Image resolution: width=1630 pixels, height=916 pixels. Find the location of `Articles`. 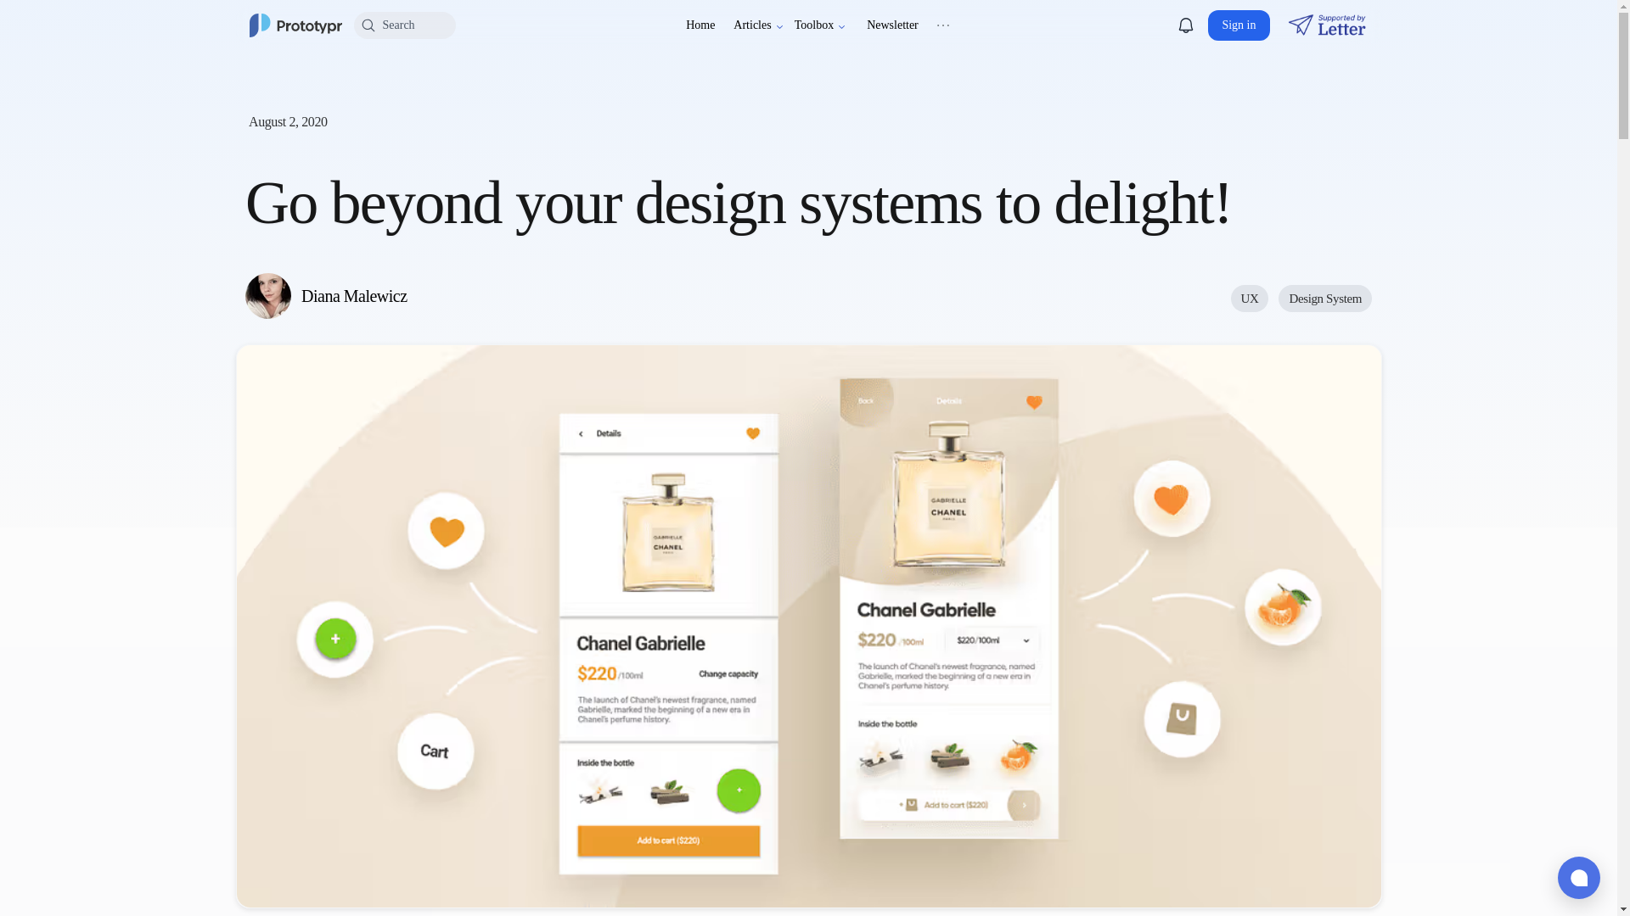

Articles is located at coordinates (759, 25).